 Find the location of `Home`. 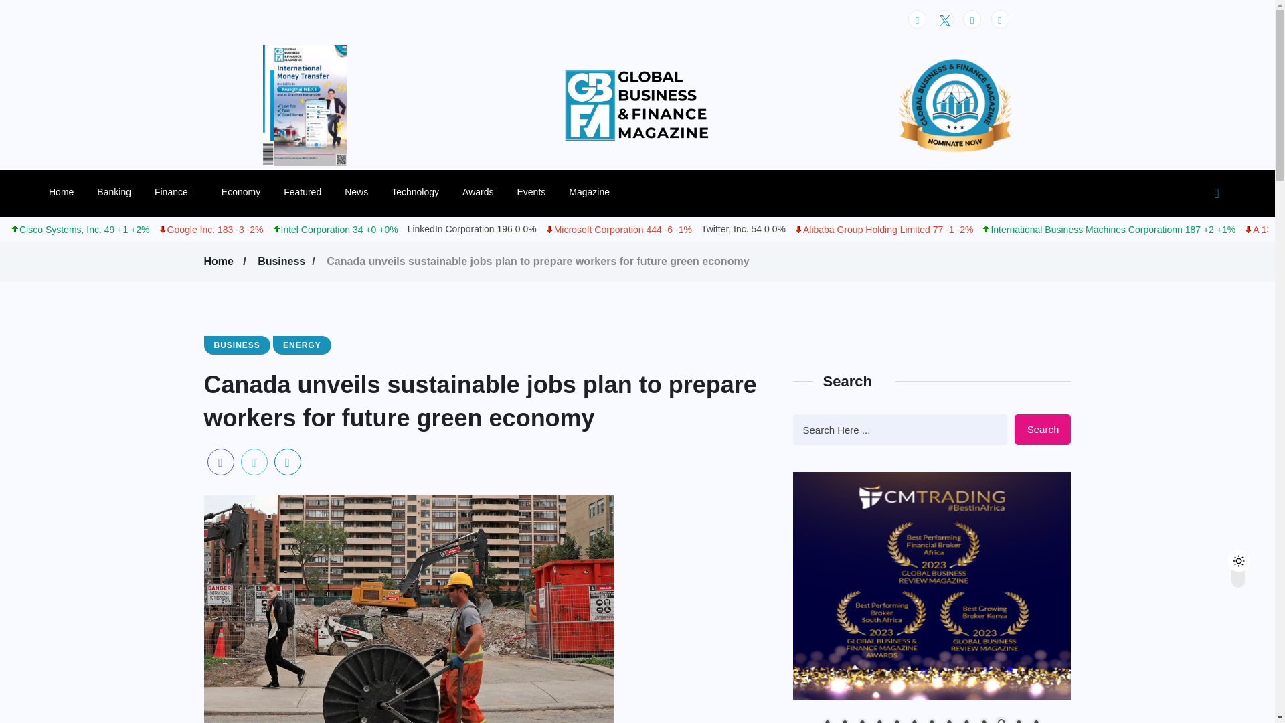

Home is located at coordinates (60, 191).